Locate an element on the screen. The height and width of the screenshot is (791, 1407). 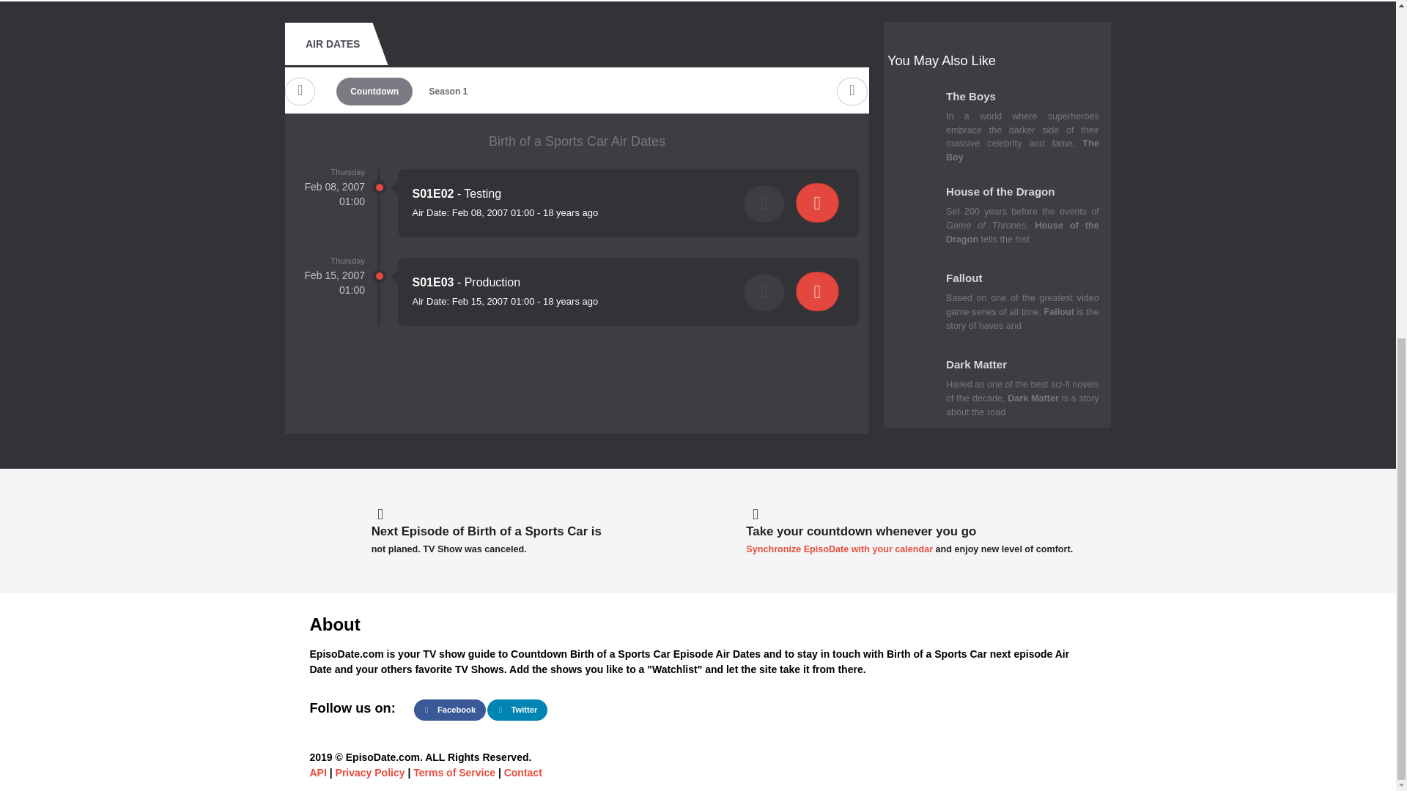
Season 1 is located at coordinates (448, 91).